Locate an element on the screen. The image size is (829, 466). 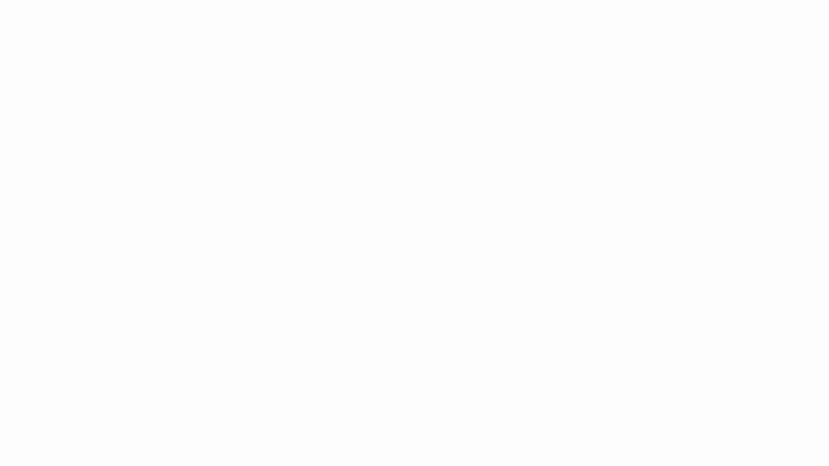
Align Right is located at coordinates (330, 78).